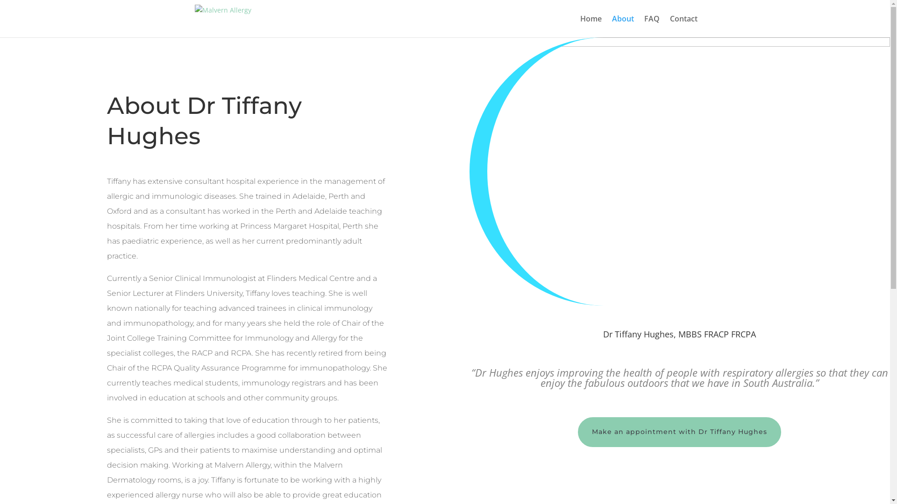  Describe the element at coordinates (679, 432) in the screenshot. I see `Make an appointment with Dr Tiffany Hughes` at that location.